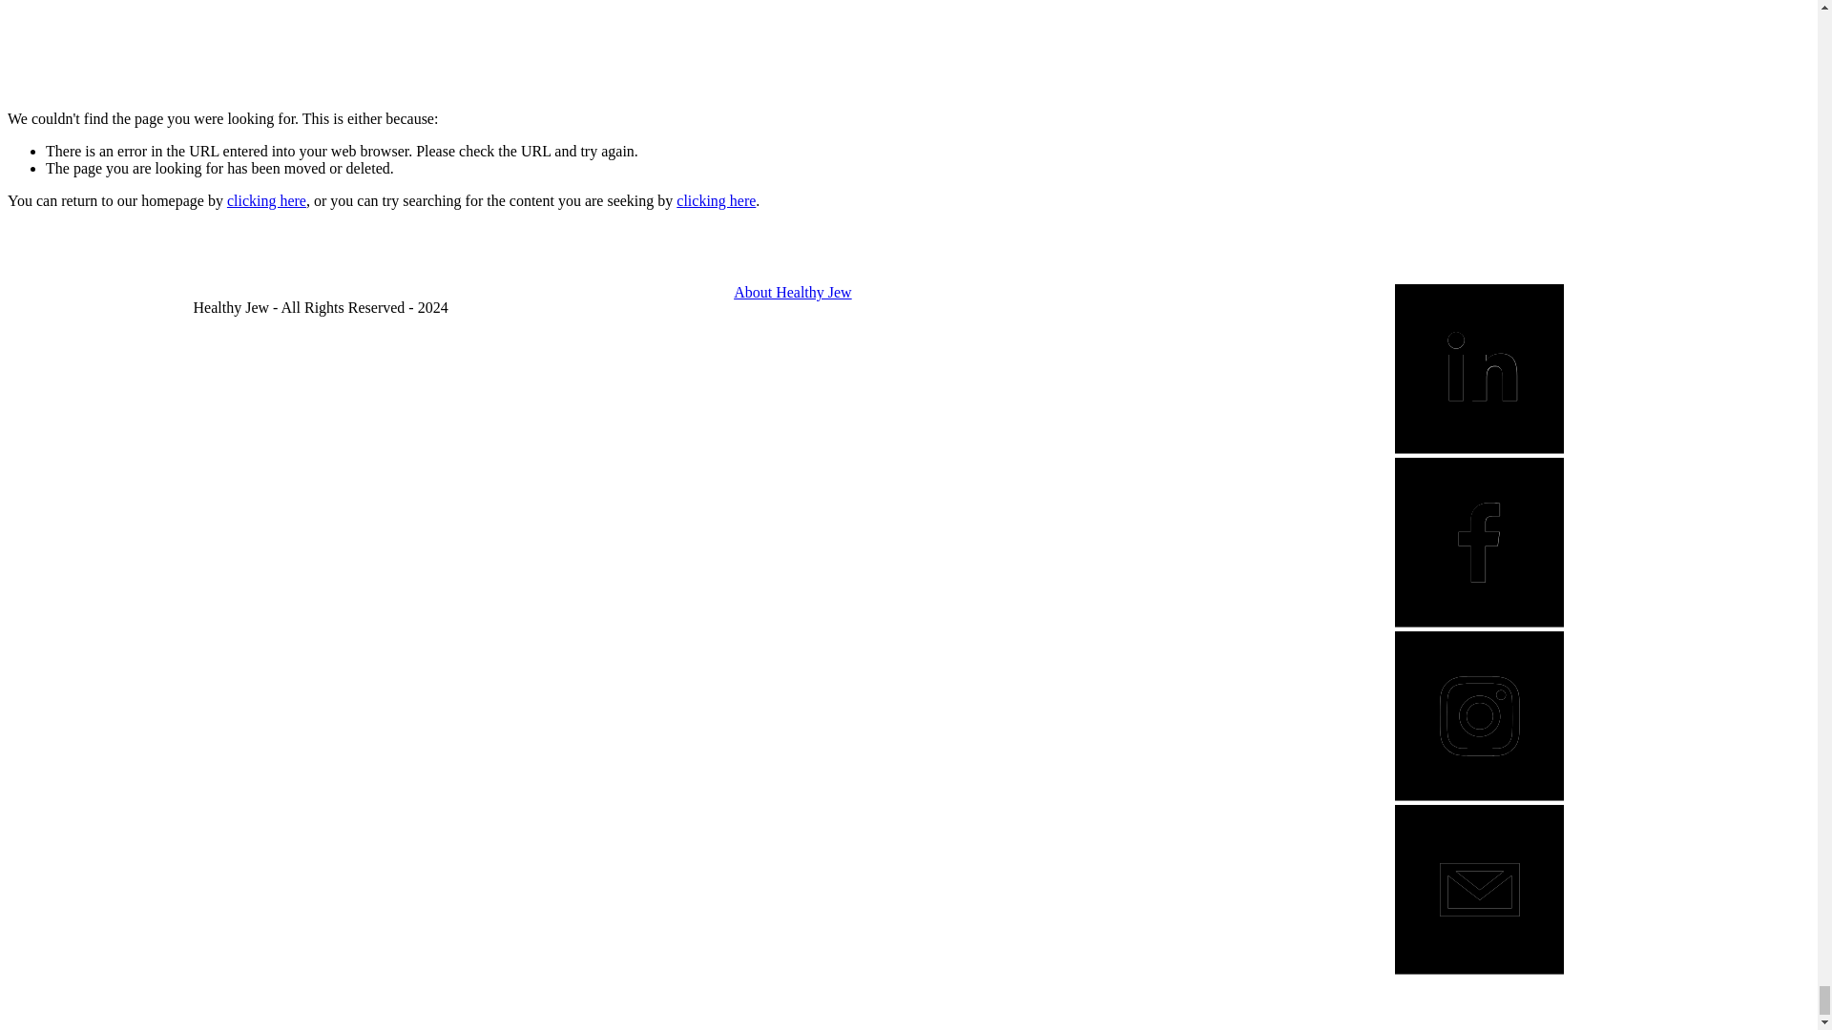 The height and width of the screenshot is (1030, 1832). I want to click on clicking here, so click(266, 200).